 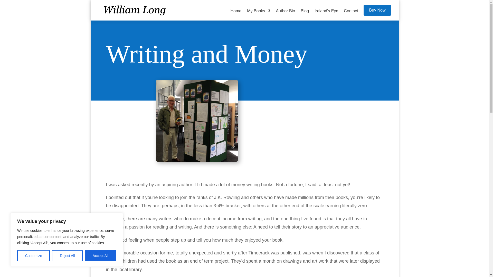 I want to click on Author Bio, so click(x=285, y=15).